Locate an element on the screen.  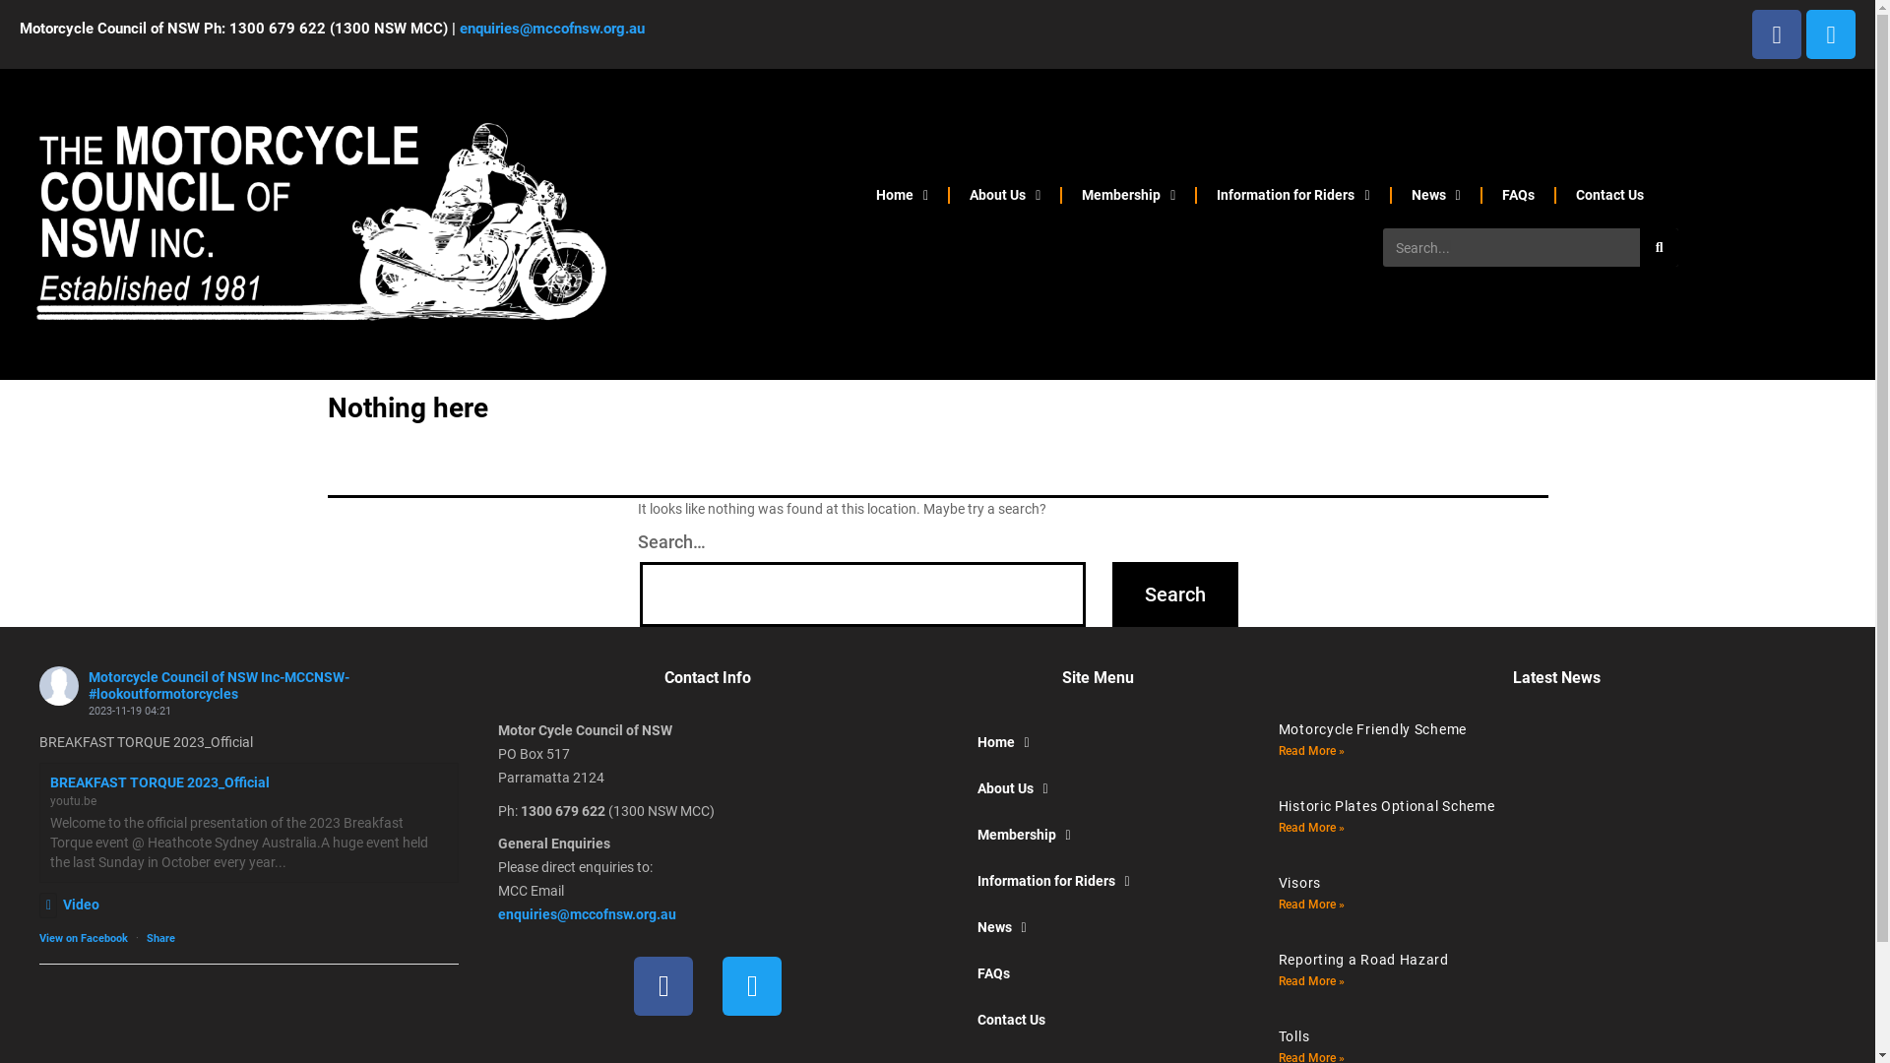
Home is located at coordinates (1098, 742).